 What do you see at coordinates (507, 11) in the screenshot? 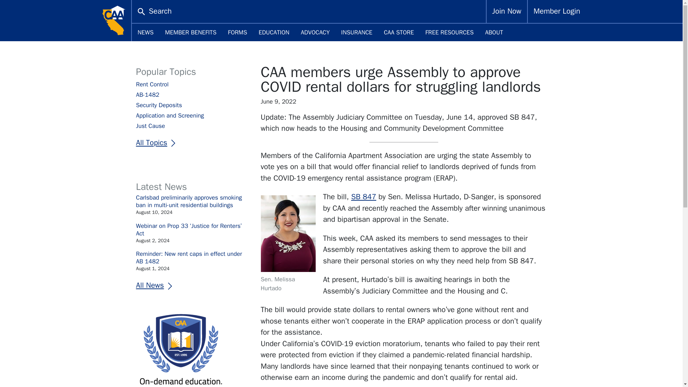
I see `Join Now` at bounding box center [507, 11].